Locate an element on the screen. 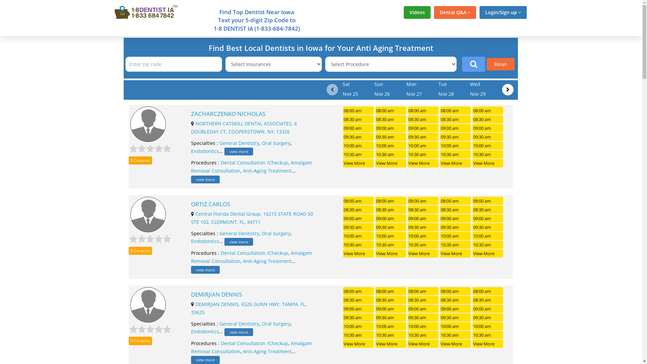 The image size is (647, 364). 08:30 am is located at coordinates (391, 210).